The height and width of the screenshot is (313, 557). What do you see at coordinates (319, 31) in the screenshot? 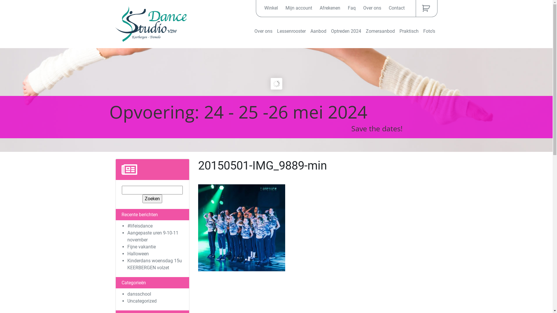
I see `Aanbod` at bounding box center [319, 31].